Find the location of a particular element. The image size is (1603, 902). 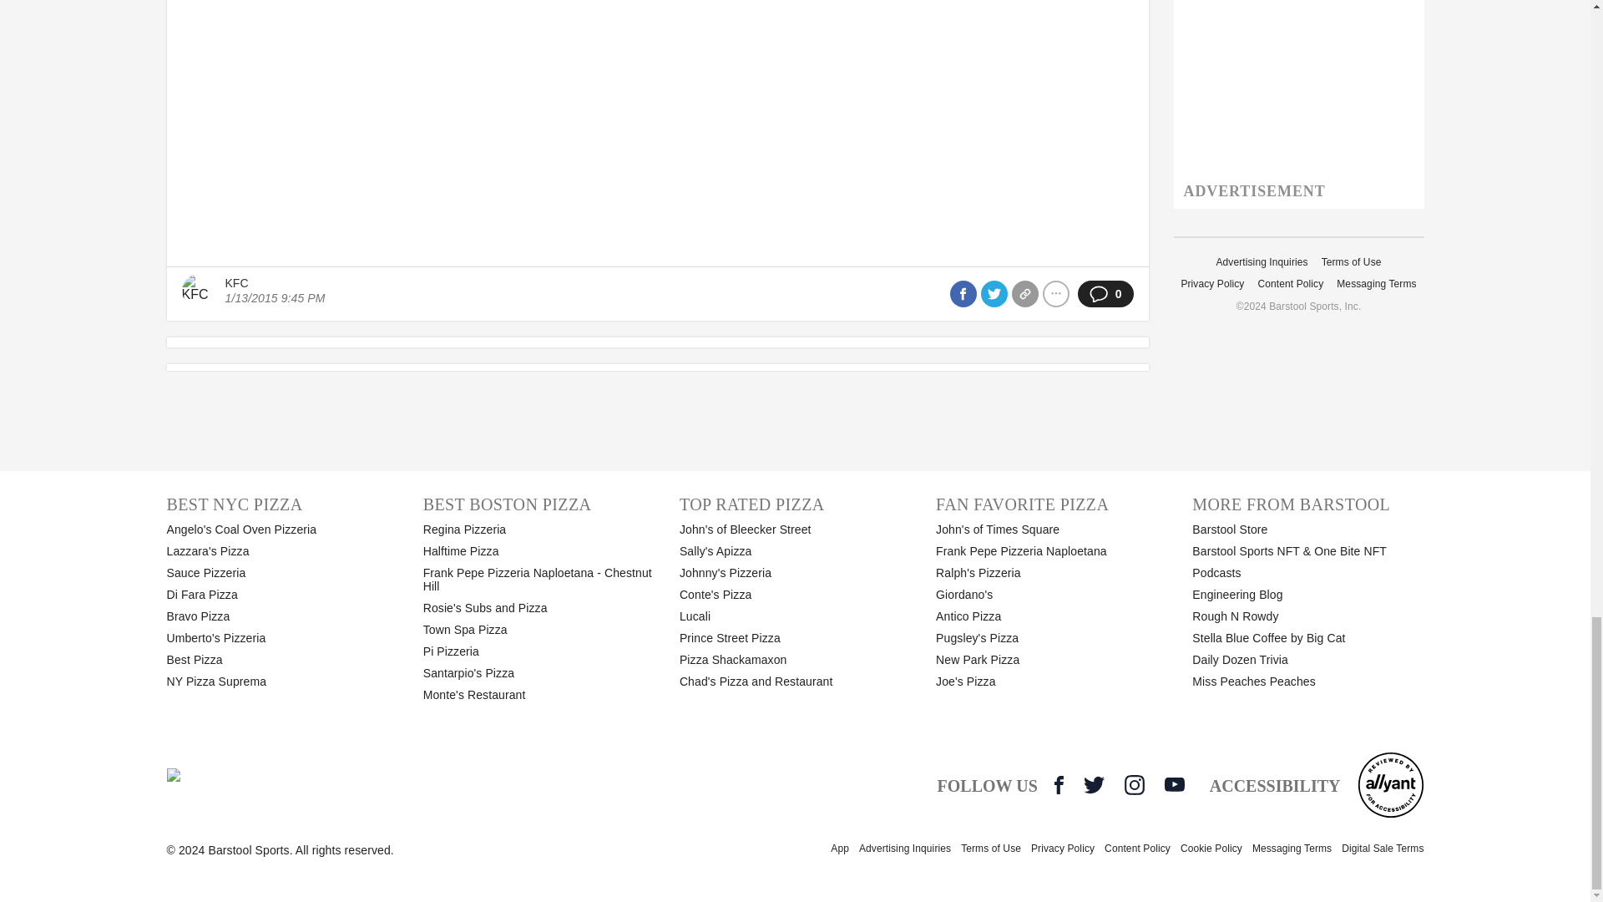

Instagram Icon is located at coordinates (1134, 784).